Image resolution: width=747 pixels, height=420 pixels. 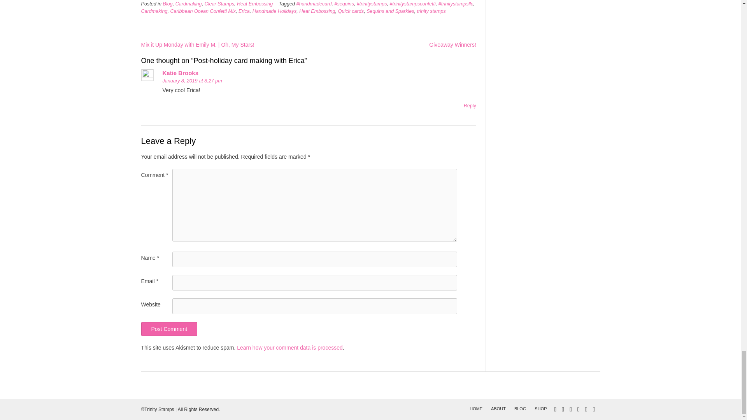 I want to click on Heat Embossing, so click(x=254, y=4).